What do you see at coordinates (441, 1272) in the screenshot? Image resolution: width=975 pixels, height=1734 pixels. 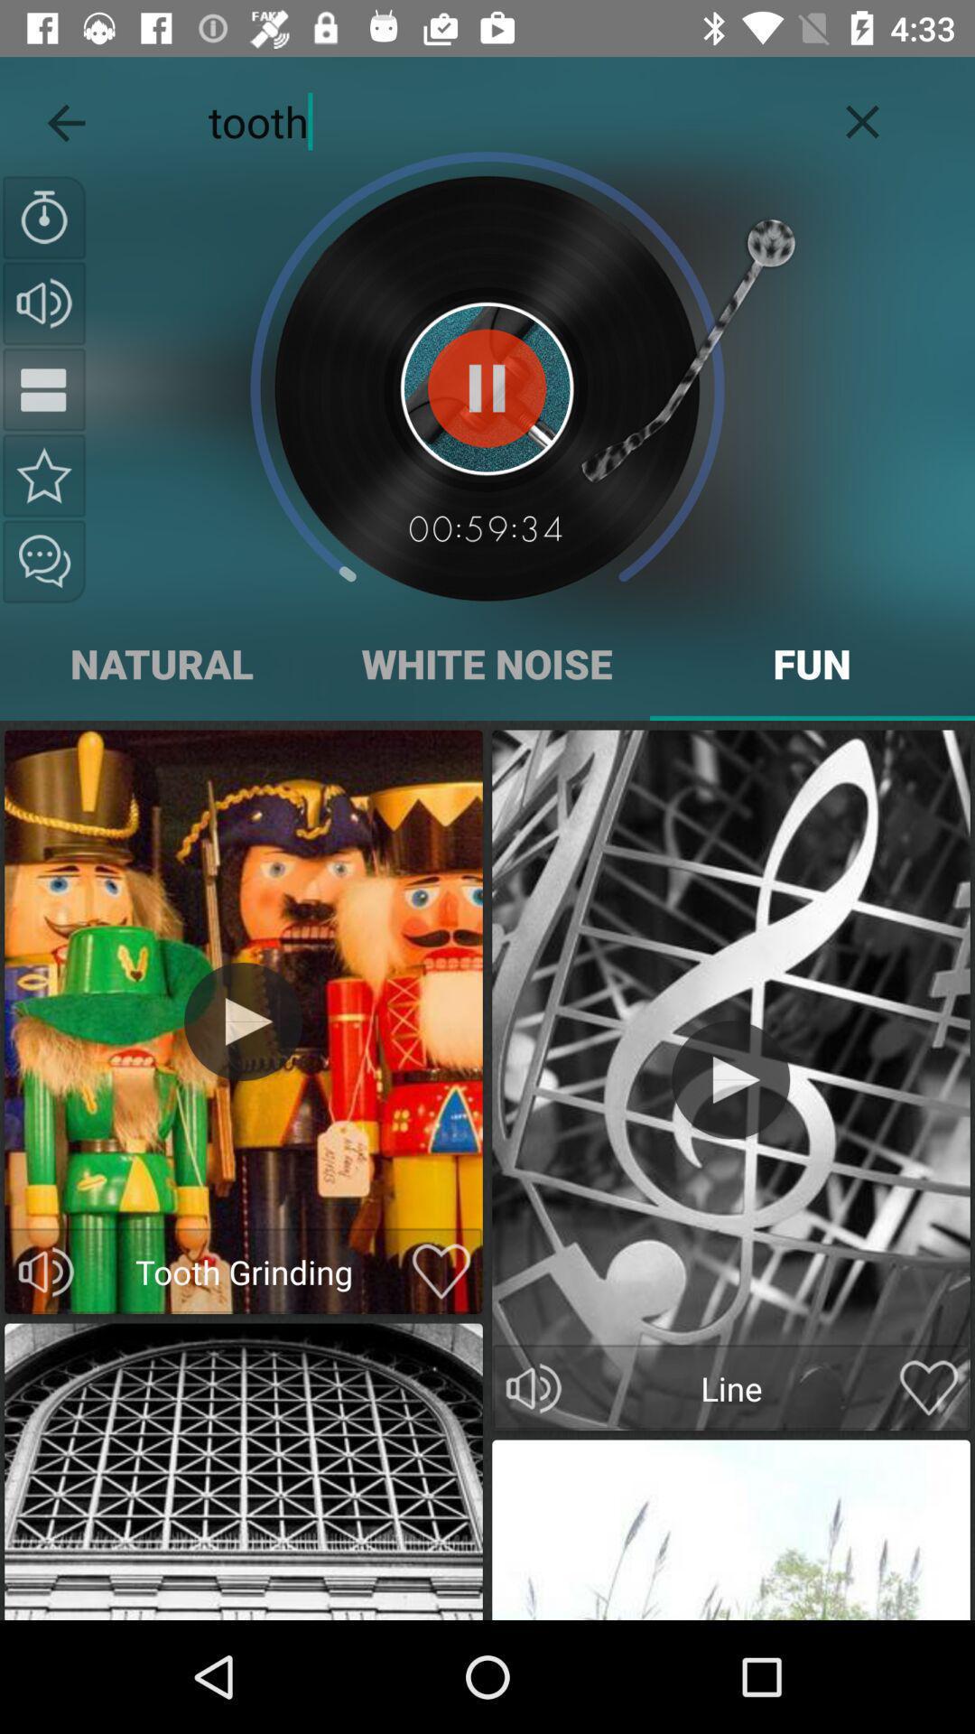 I see `like the audio` at bounding box center [441, 1272].